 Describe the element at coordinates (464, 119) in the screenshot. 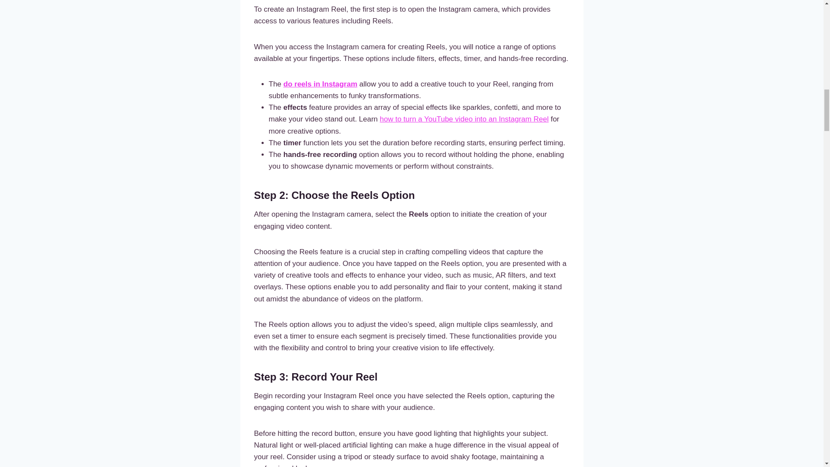

I see `how to turn a YouTube video into an Instagram Reel` at that location.